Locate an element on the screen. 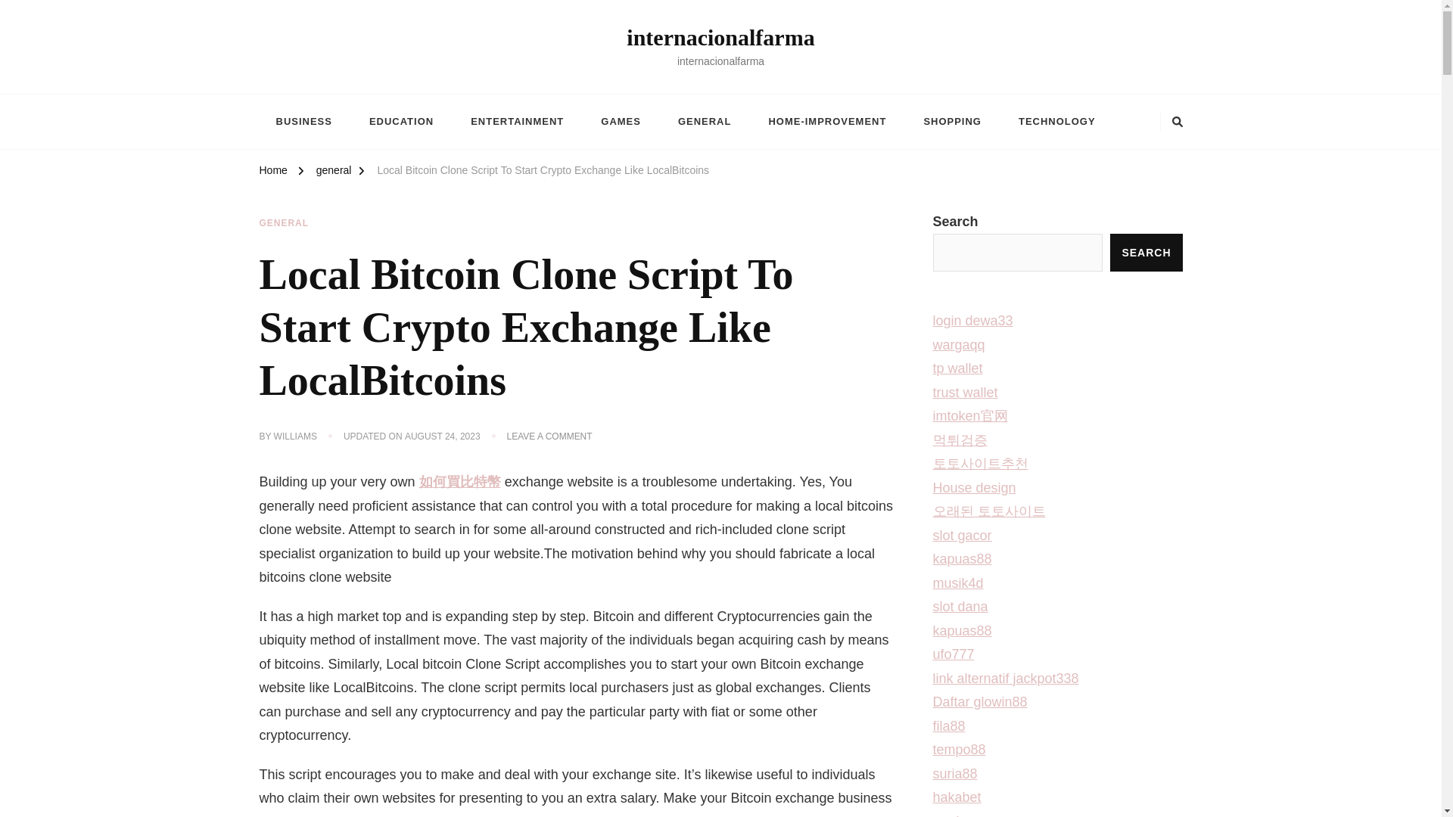 The height and width of the screenshot is (817, 1453). GAMES is located at coordinates (621, 121).